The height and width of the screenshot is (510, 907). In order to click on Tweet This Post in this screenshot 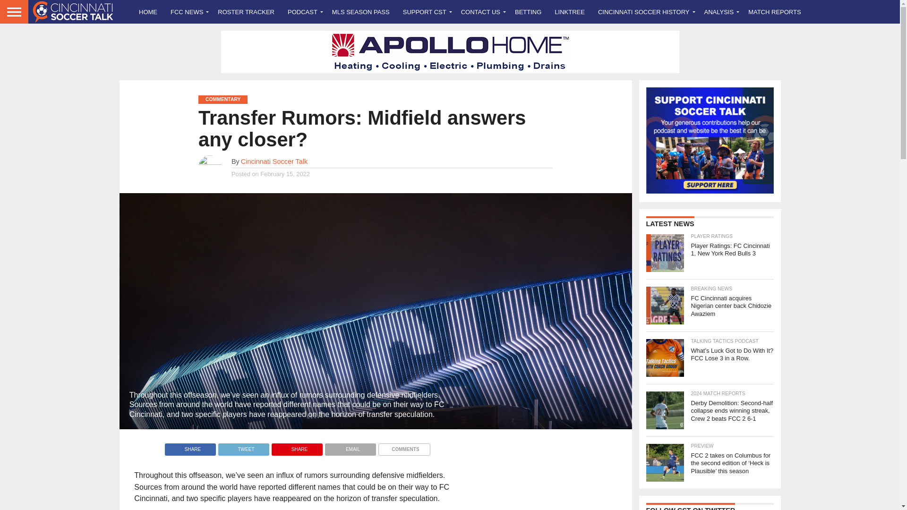, I will do `click(243, 447)`.